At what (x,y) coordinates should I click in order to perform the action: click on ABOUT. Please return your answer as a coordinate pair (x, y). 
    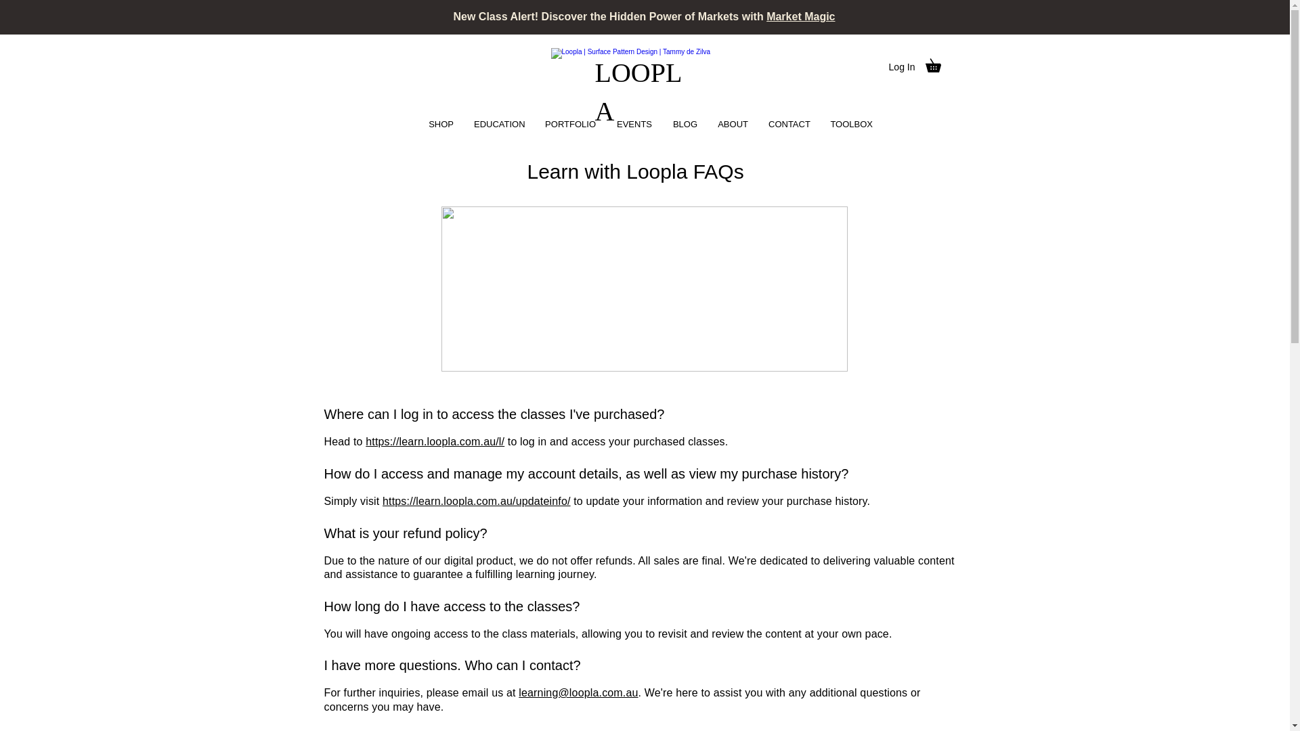
    Looking at the image, I should click on (733, 125).